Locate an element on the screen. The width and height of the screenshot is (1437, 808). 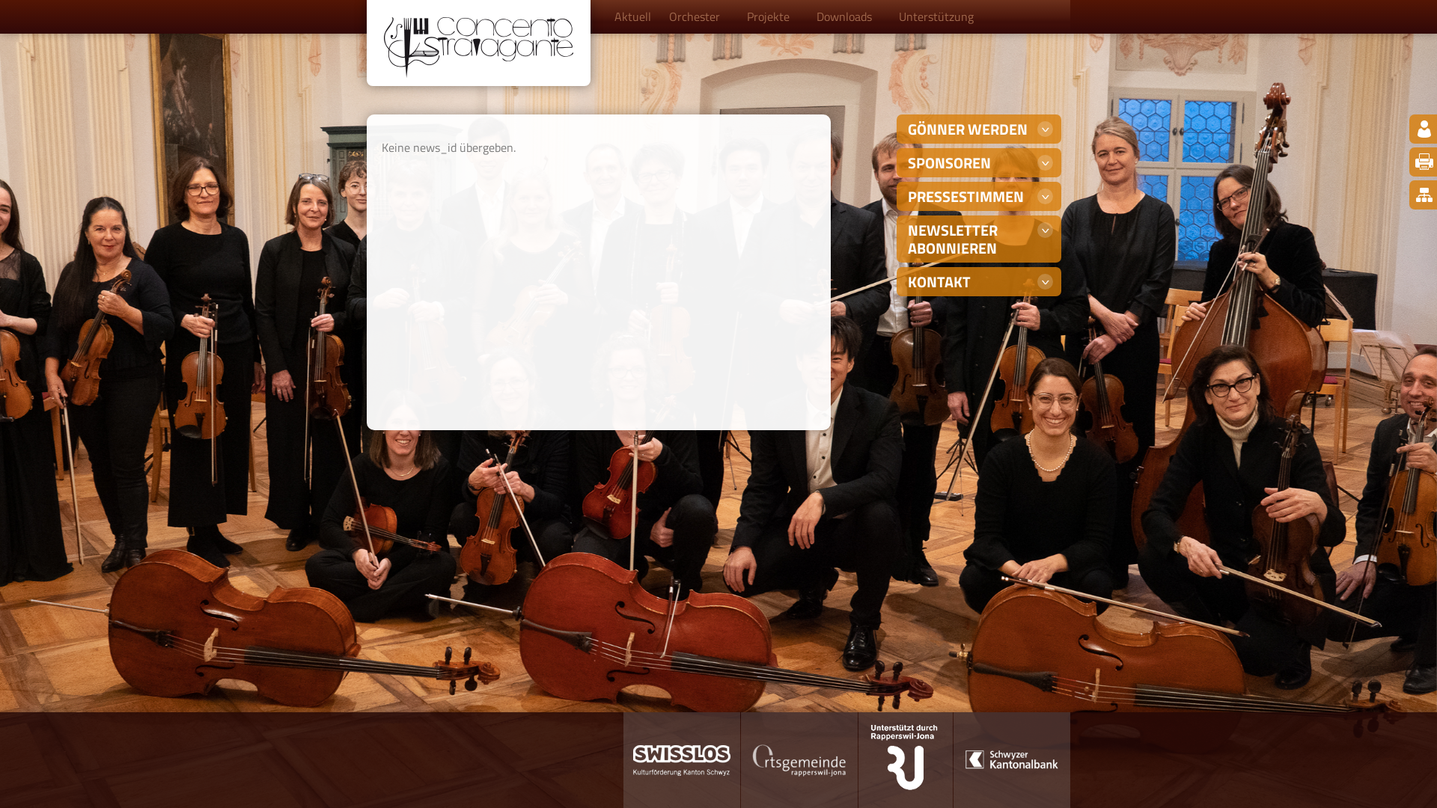
Downloads is located at coordinates (849, 16).